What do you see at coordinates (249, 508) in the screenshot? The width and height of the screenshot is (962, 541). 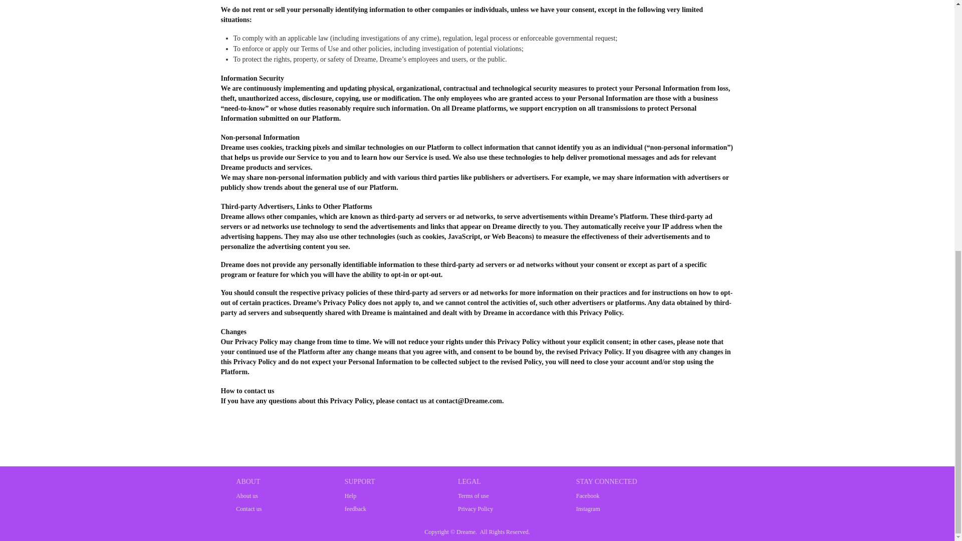 I see `Contact us` at bounding box center [249, 508].